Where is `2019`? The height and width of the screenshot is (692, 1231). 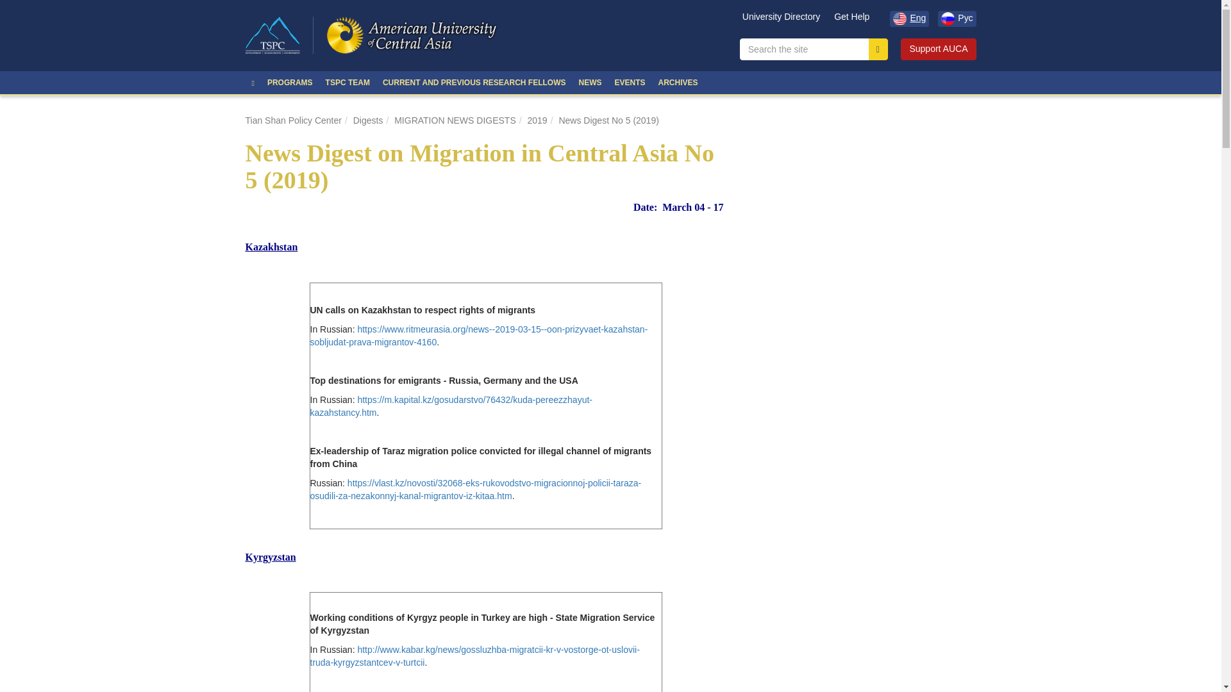
2019 is located at coordinates (537, 120).